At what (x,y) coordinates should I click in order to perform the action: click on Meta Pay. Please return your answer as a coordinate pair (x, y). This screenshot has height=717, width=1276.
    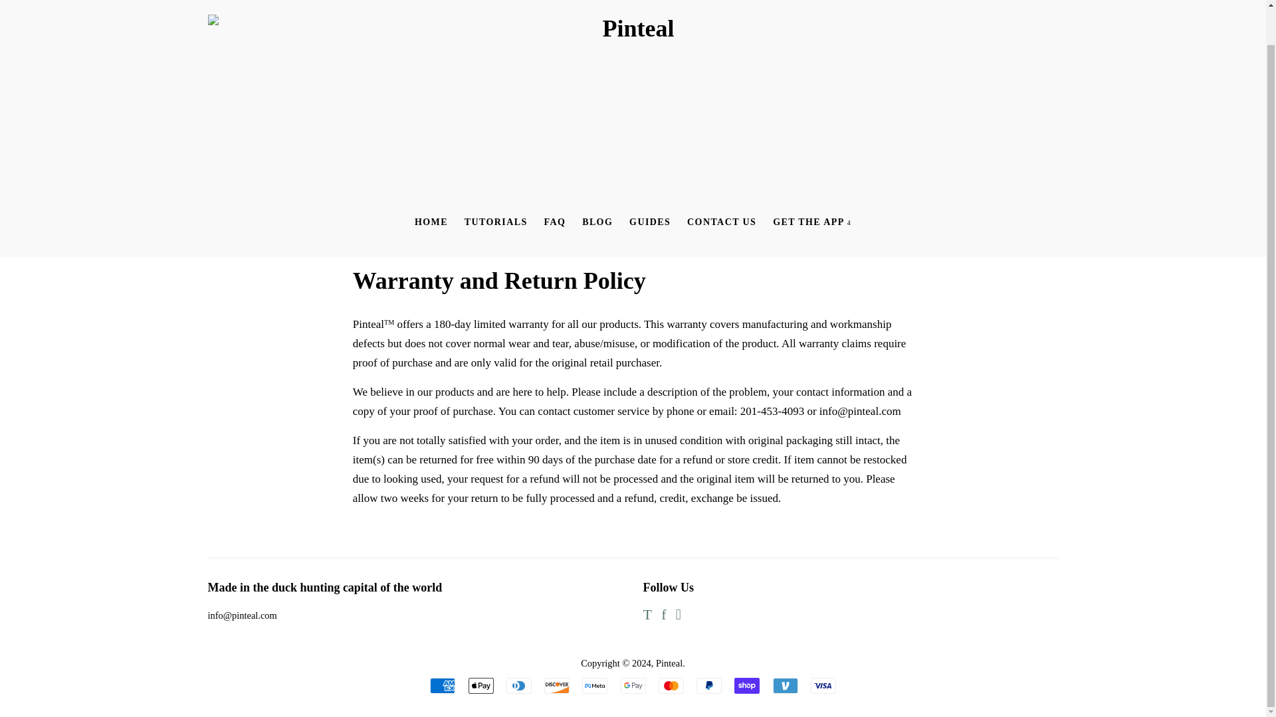
    Looking at the image, I should click on (594, 685).